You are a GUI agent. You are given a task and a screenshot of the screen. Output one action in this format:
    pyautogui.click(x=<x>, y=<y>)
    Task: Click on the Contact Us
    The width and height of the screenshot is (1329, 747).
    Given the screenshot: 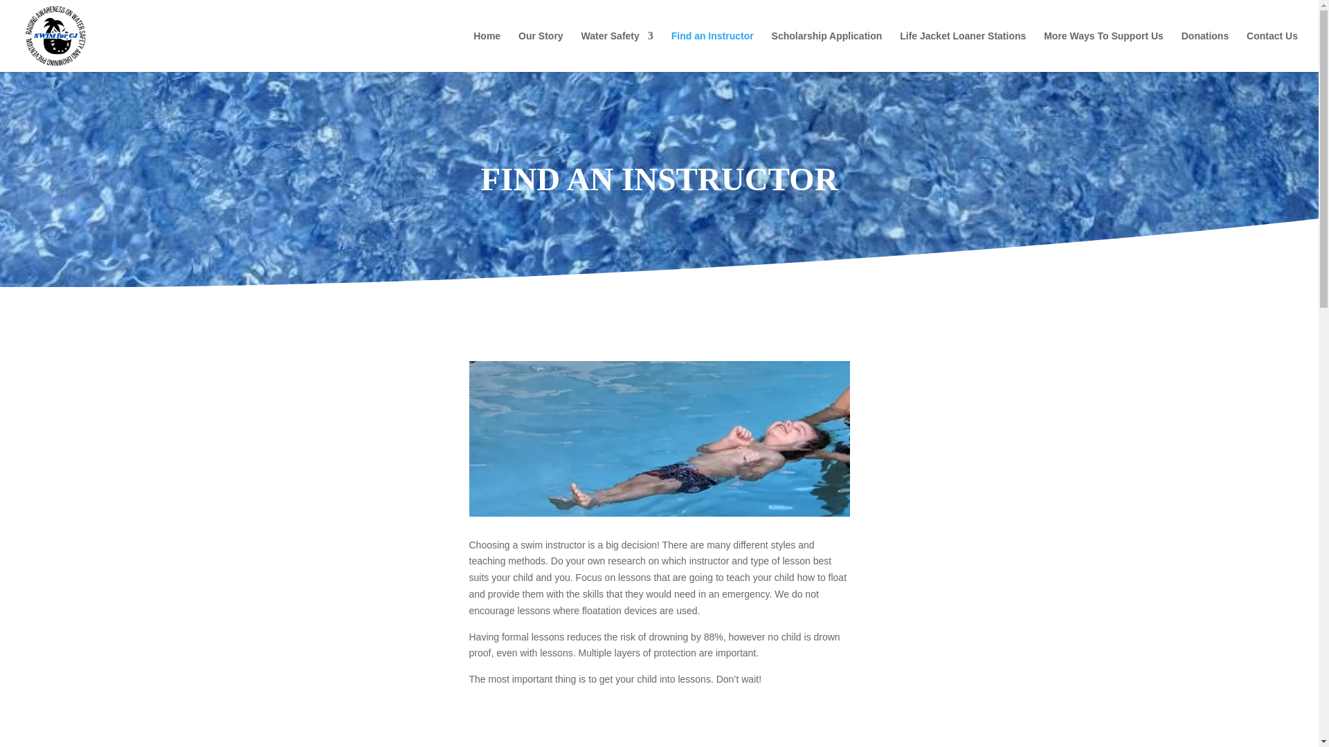 What is the action you would take?
    pyautogui.click(x=1272, y=51)
    